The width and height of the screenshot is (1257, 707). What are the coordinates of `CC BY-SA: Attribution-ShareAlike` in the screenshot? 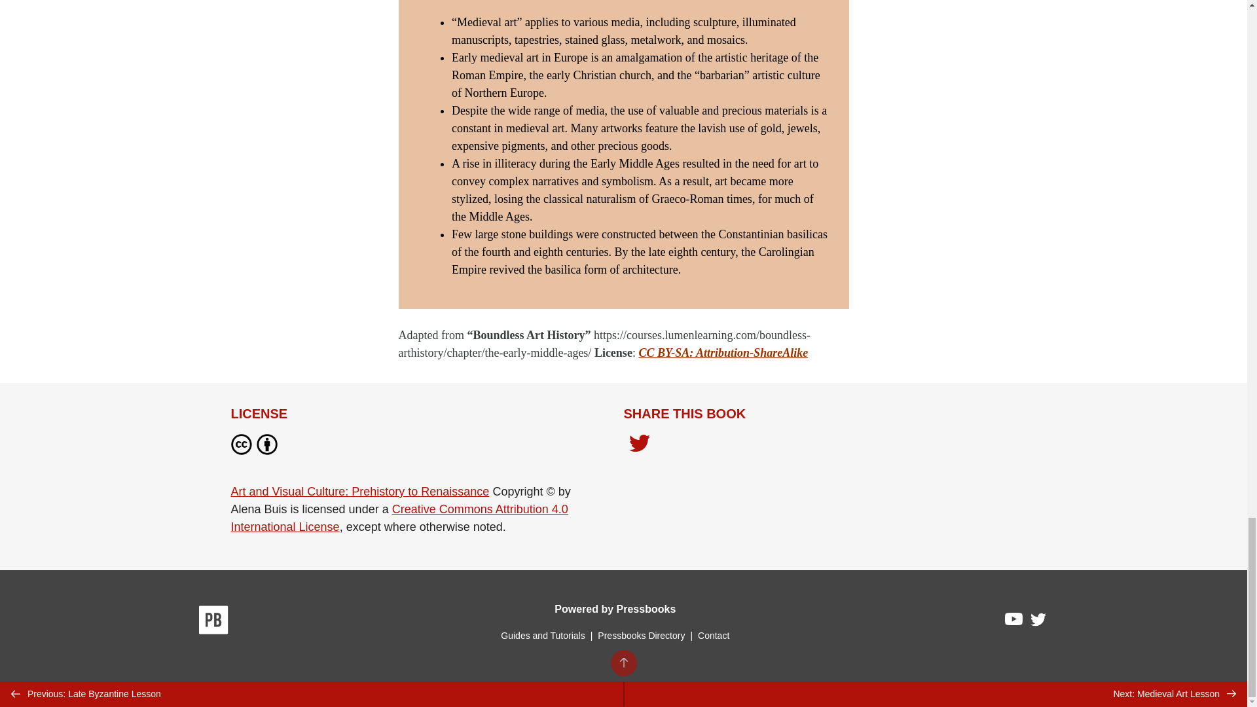 It's located at (723, 352).